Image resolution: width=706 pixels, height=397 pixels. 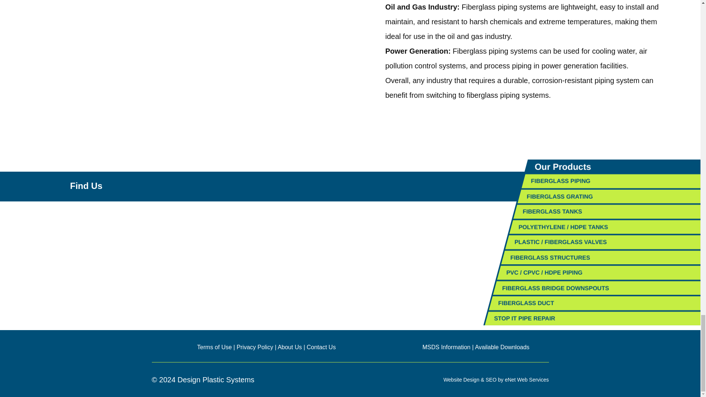 What do you see at coordinates (446, 347) in the screenshot?
I see `MSDS Information` at bounding box center [446, 347].